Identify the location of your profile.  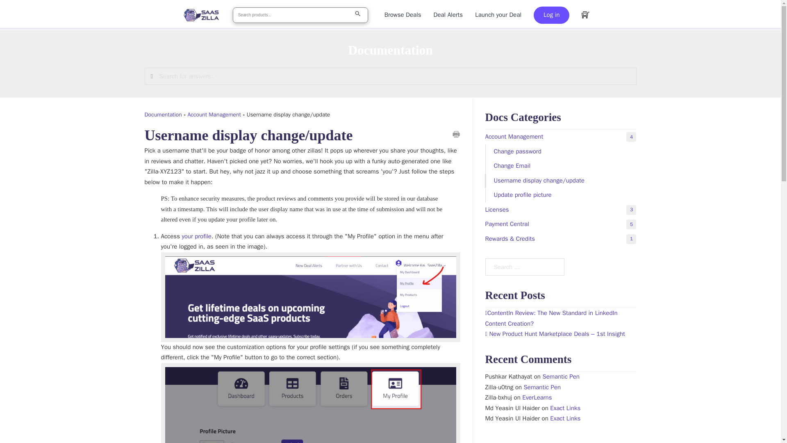
(561, 152).